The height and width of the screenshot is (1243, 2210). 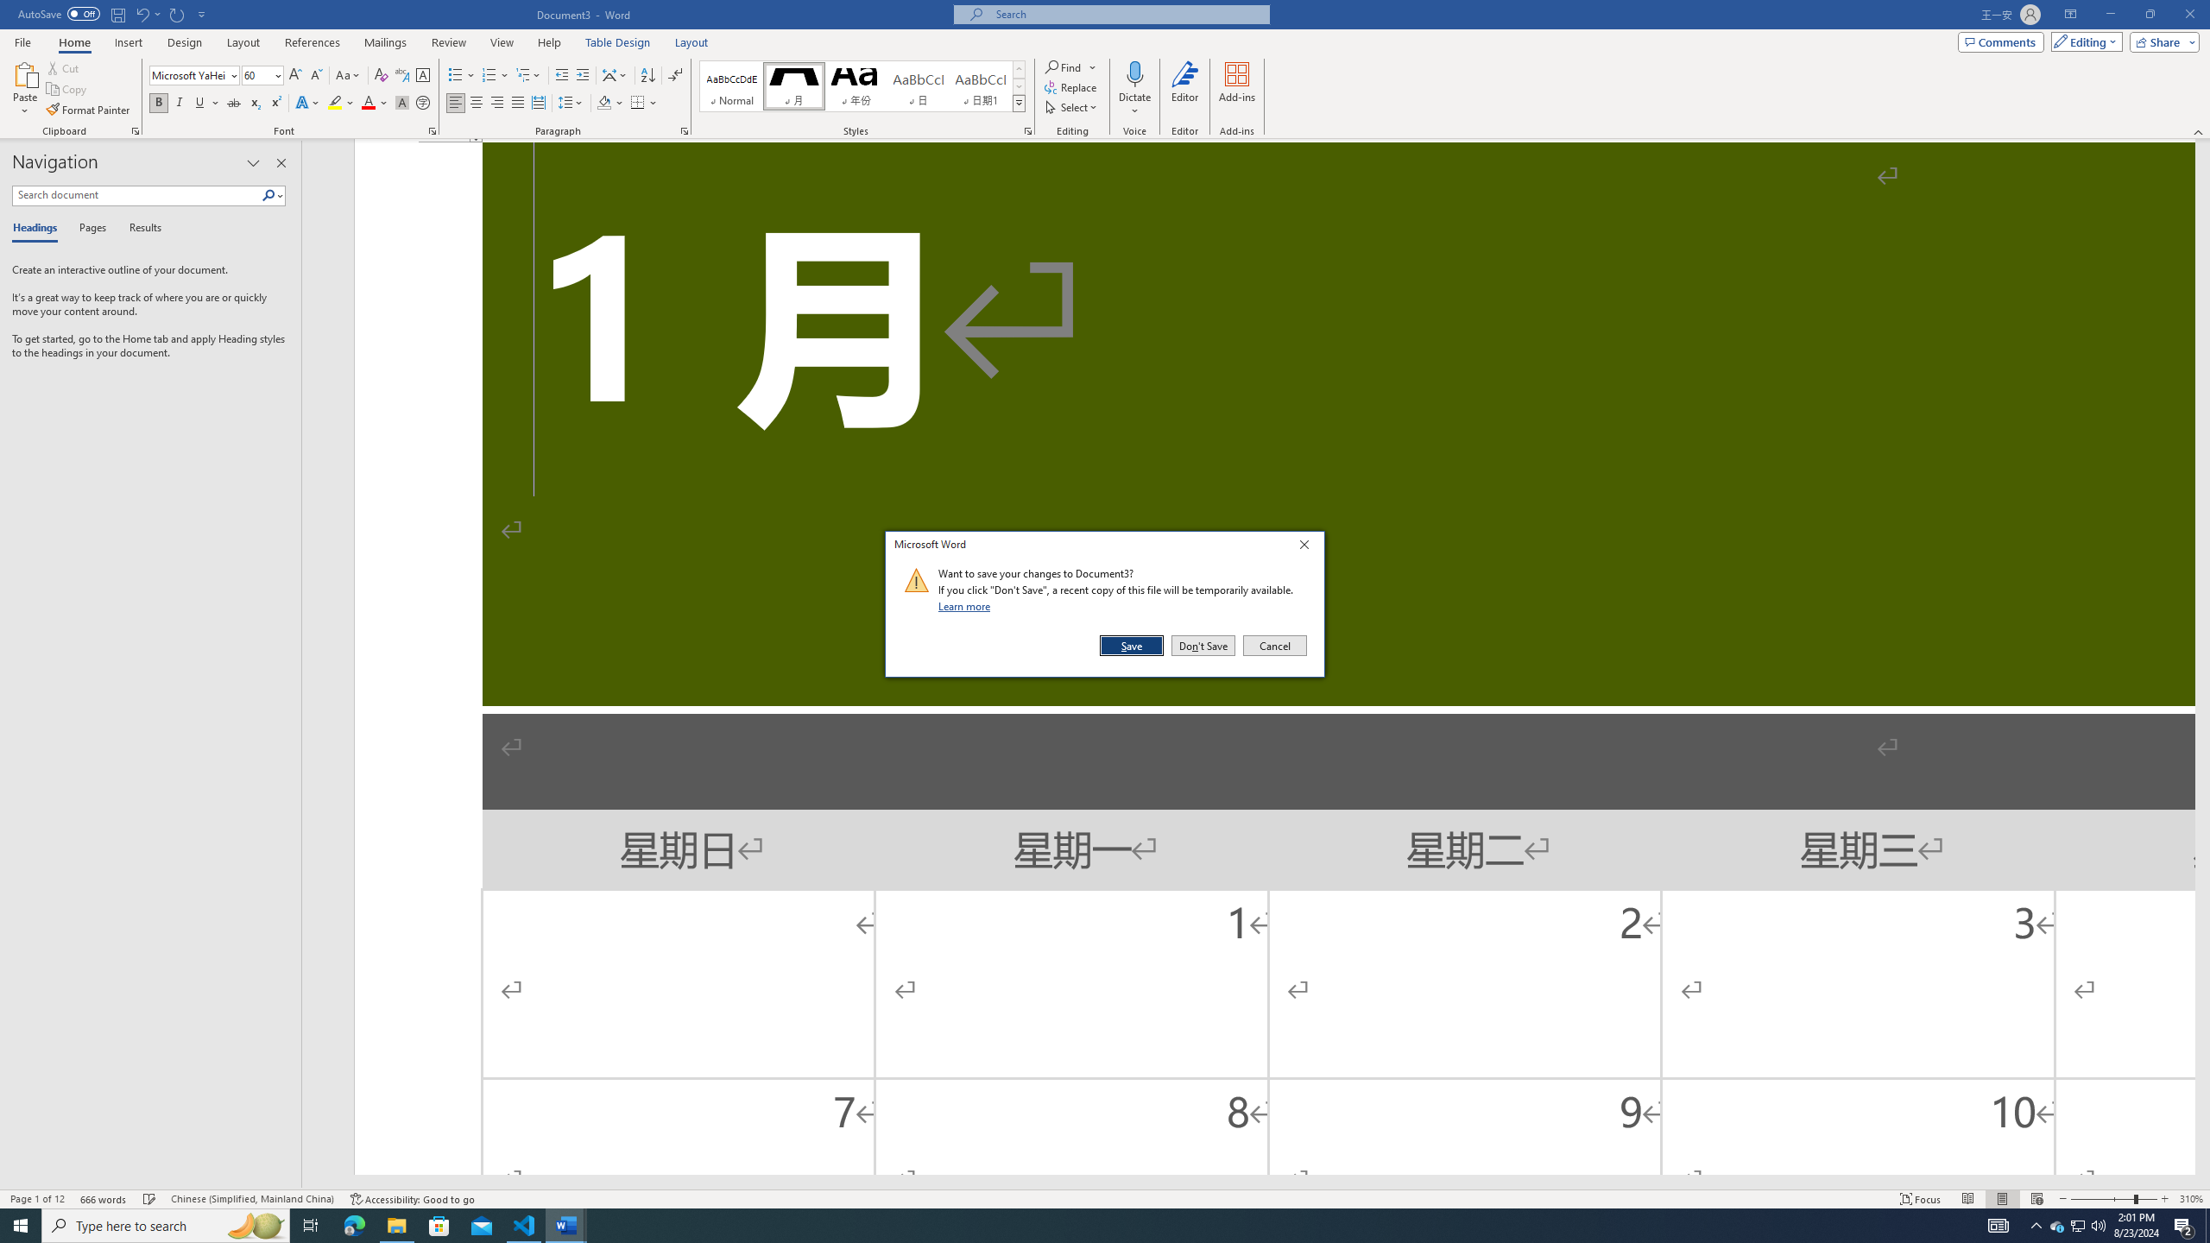 What do you see at coordinates (1273, 646) in the screenshot?
I see `Cancel` at bounding box center [1273, 646].